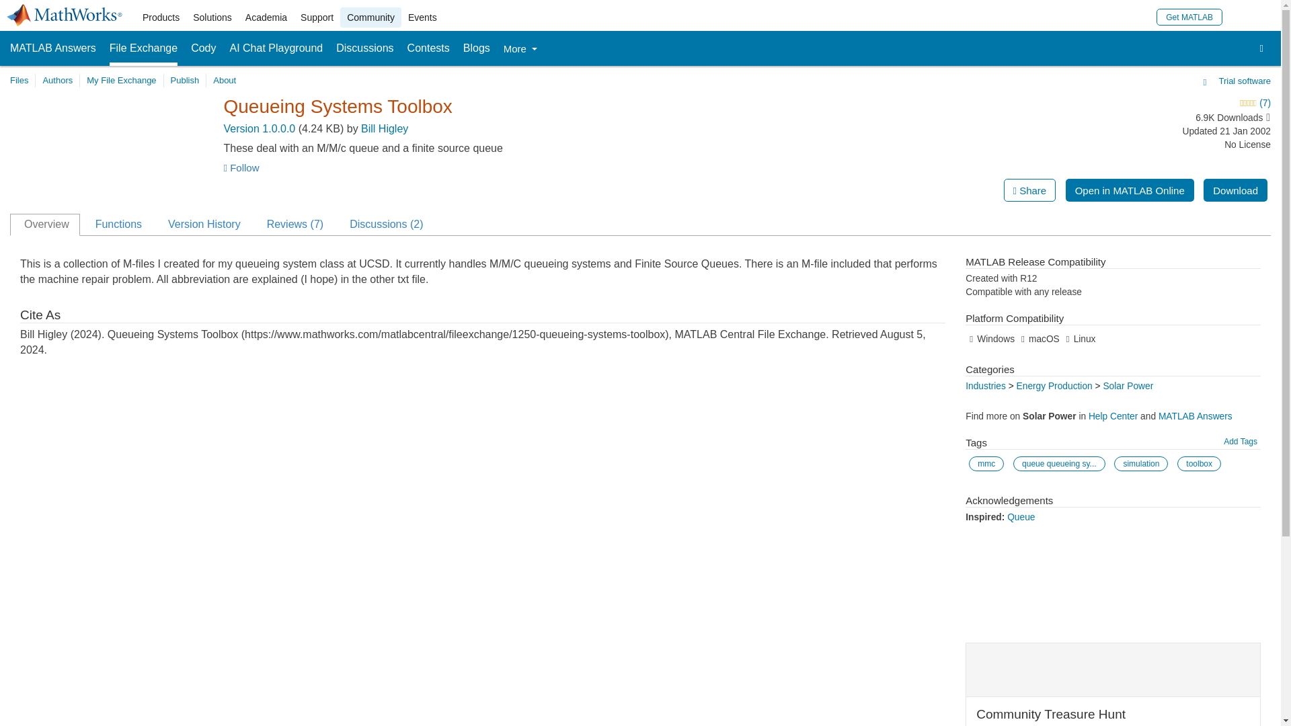 The width and height of the screenshot is (1291, 726). What do you see at coordinates (203, 48) in the screenshot?
I see `Cody` at bounding box center [203, 48].